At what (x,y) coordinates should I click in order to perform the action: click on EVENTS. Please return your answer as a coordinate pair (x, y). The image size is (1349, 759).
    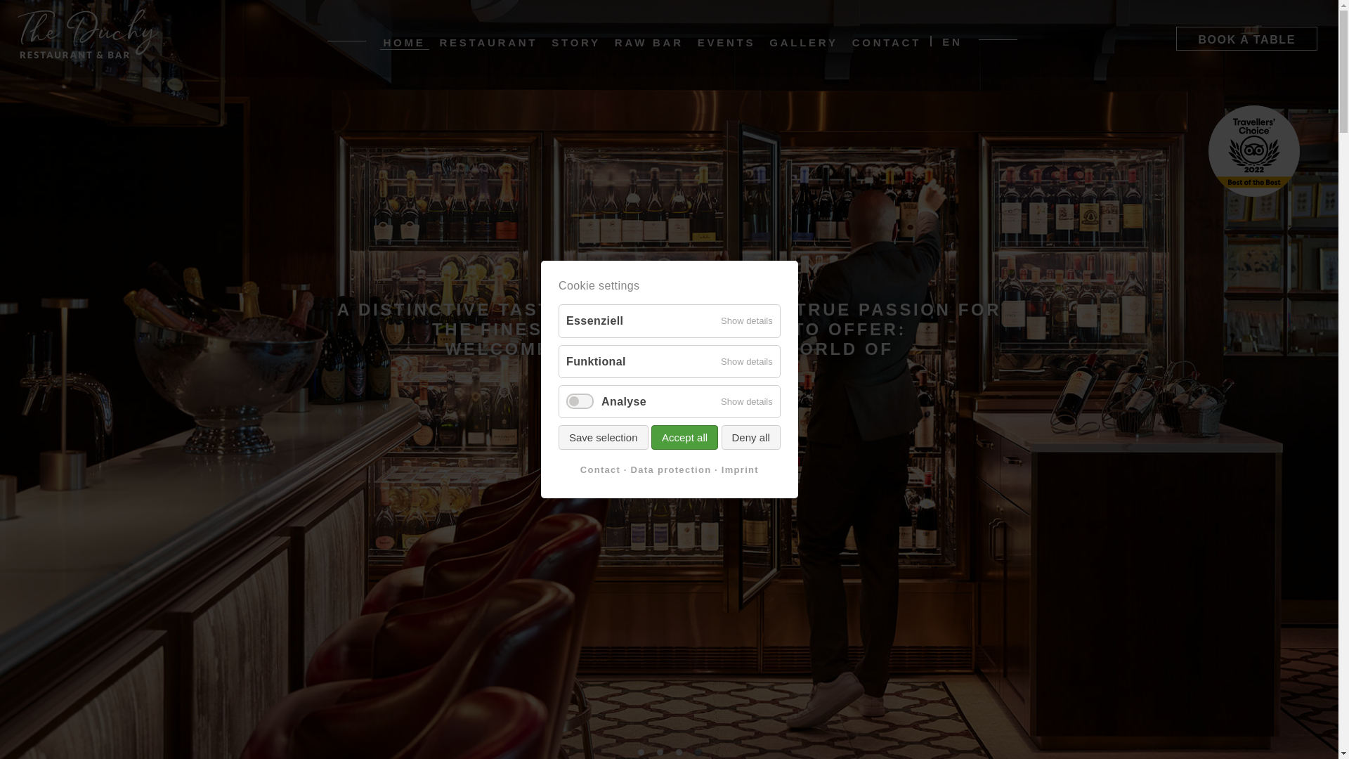
    Looking at the image, I should click on (726, 45).